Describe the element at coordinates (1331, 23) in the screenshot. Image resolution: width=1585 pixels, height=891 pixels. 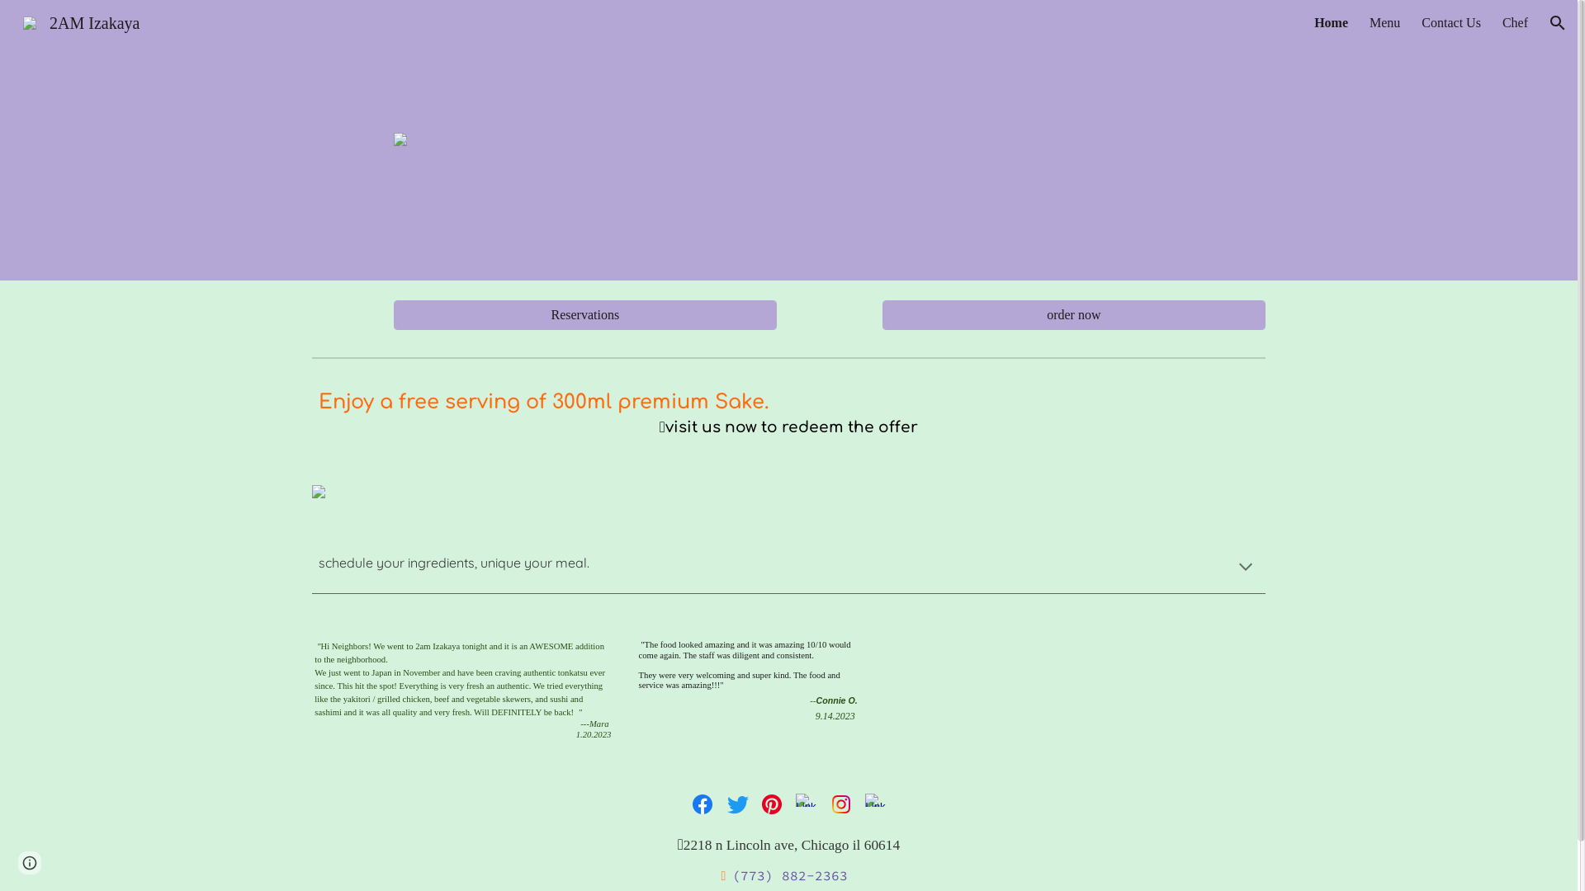
I see `Home` at that location.